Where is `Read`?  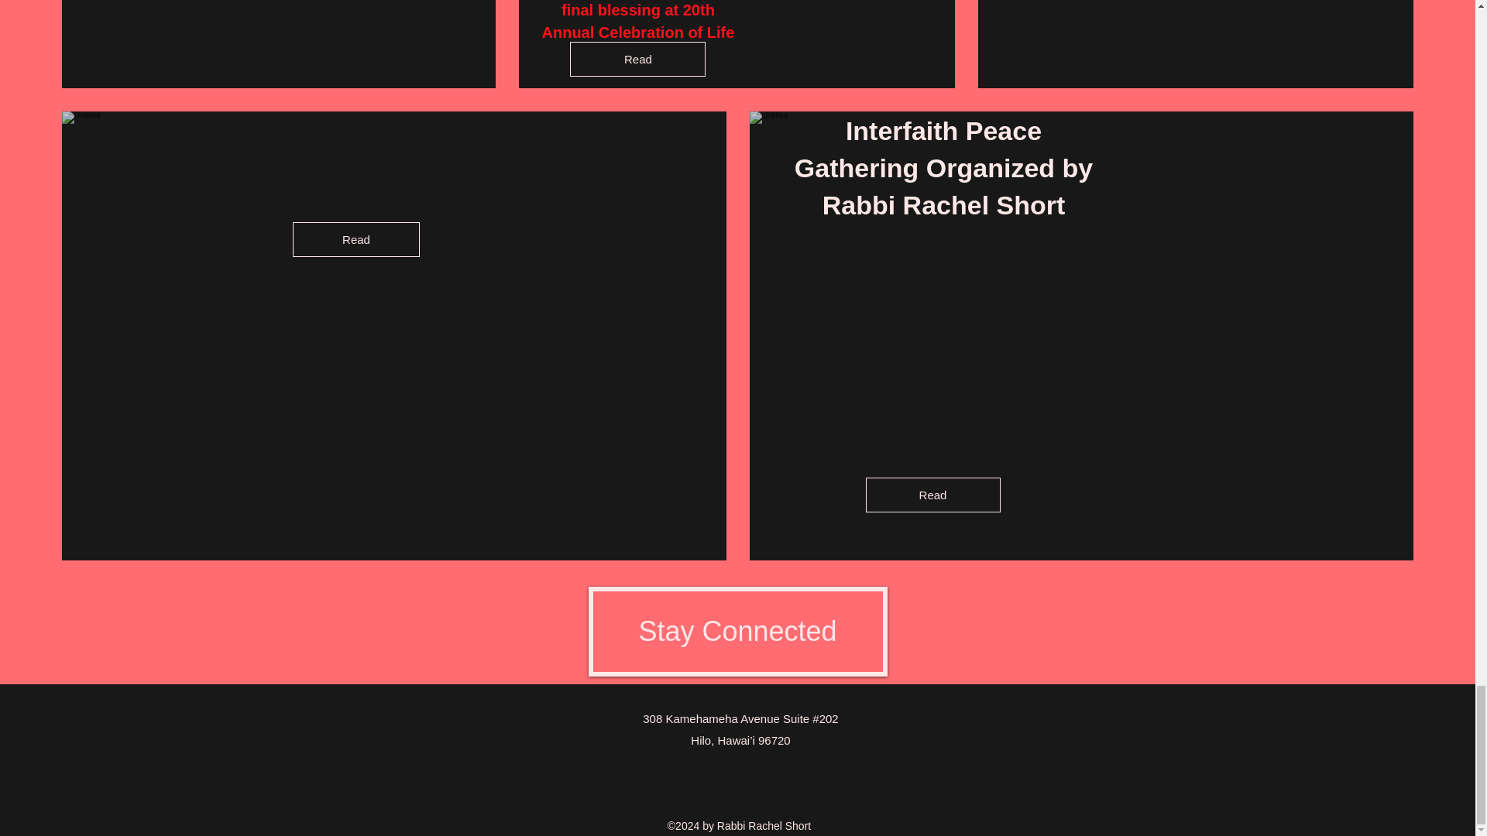 Read is located at coordinates (932, 495).